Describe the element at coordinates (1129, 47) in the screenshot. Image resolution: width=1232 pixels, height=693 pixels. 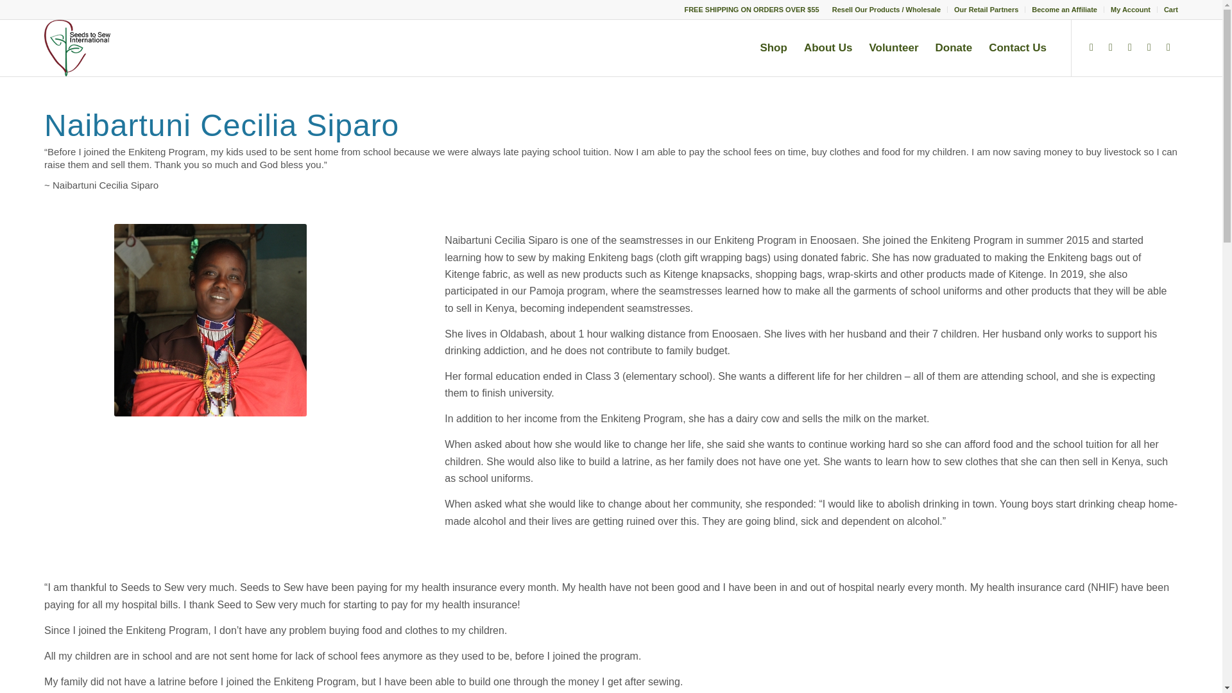
I see `Youtube` at that location.